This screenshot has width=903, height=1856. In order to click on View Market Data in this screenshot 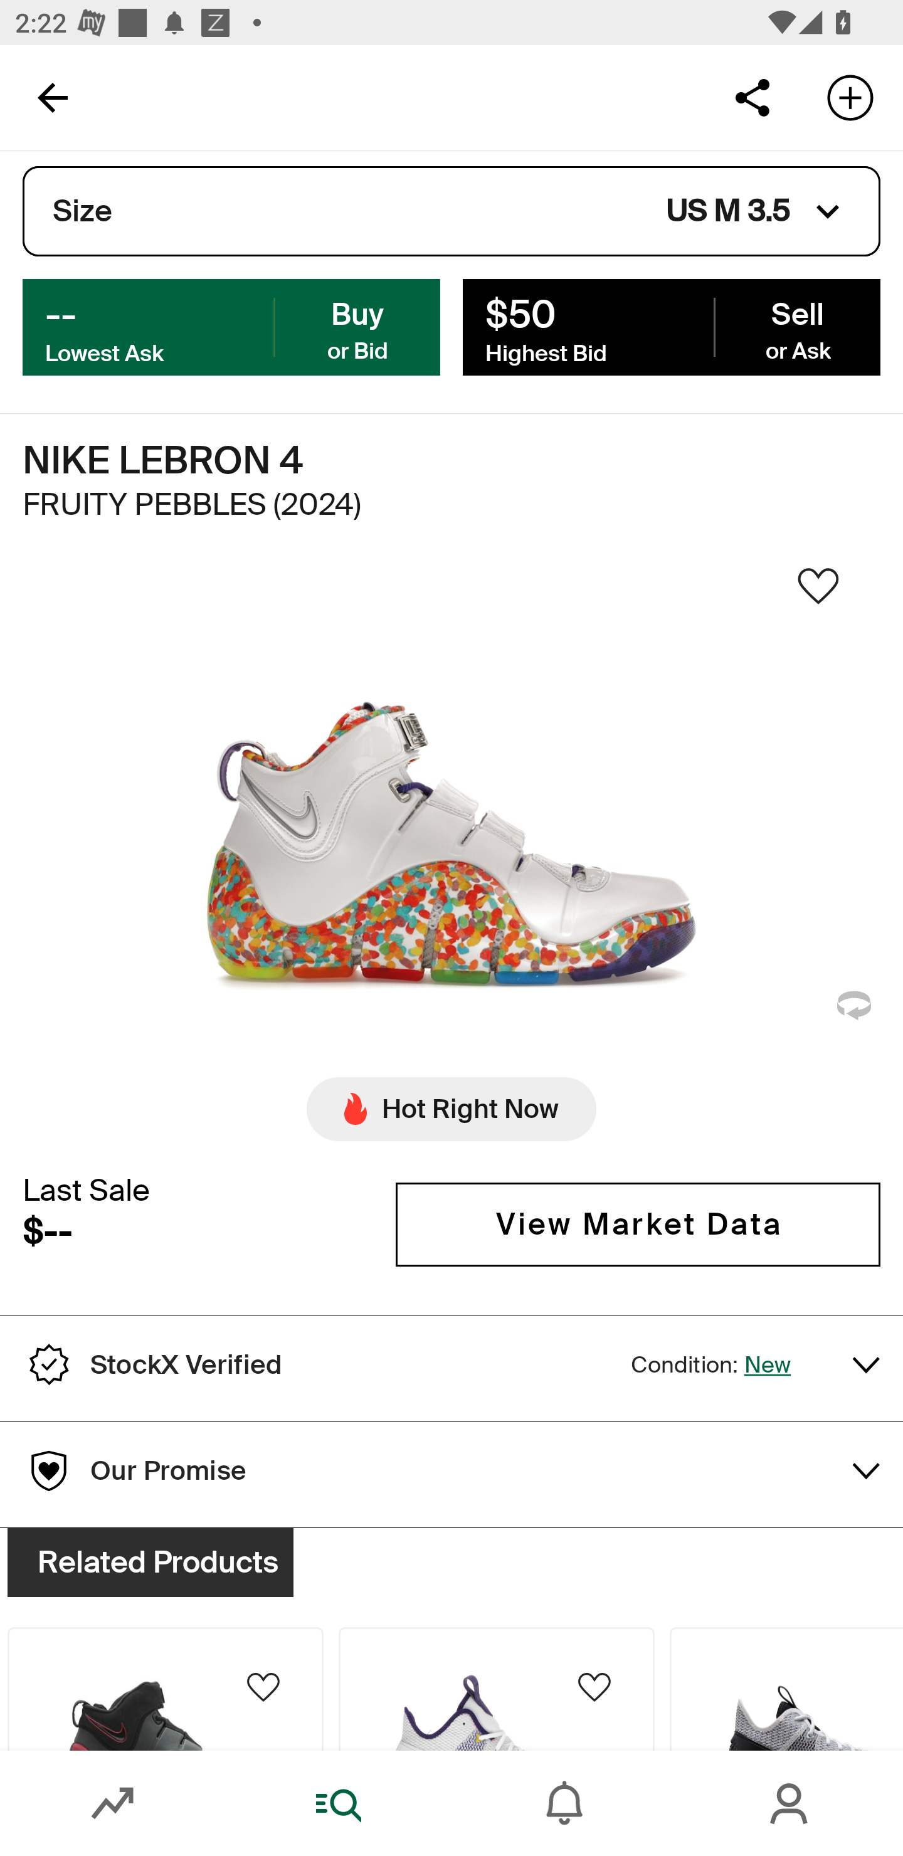, I will do `click(638, 1225)`.